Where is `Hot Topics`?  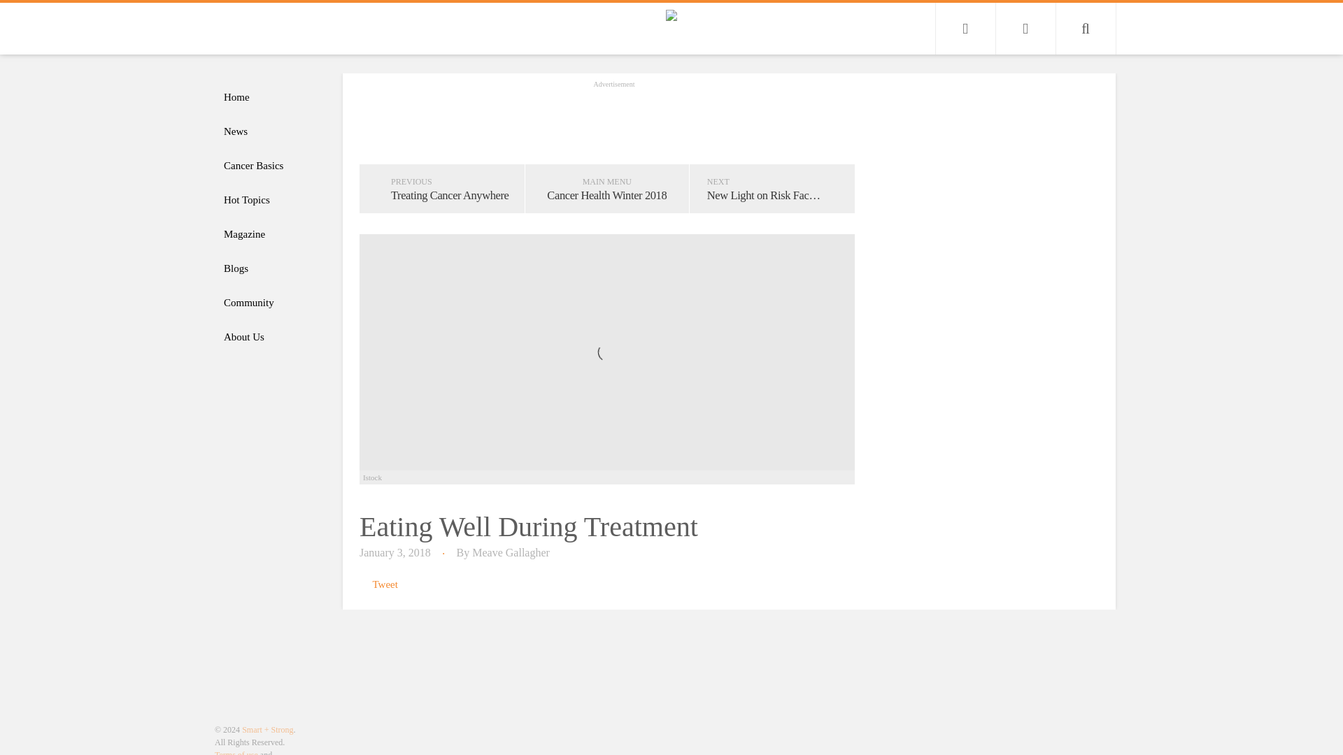 Hot Topics is located at coordinates (271, 200).